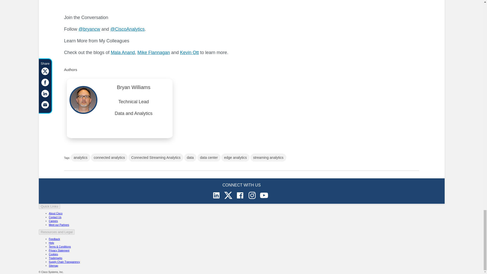 The width and height of the screenshot is (487, 274). I want to click on analytics, so click(80, 157).